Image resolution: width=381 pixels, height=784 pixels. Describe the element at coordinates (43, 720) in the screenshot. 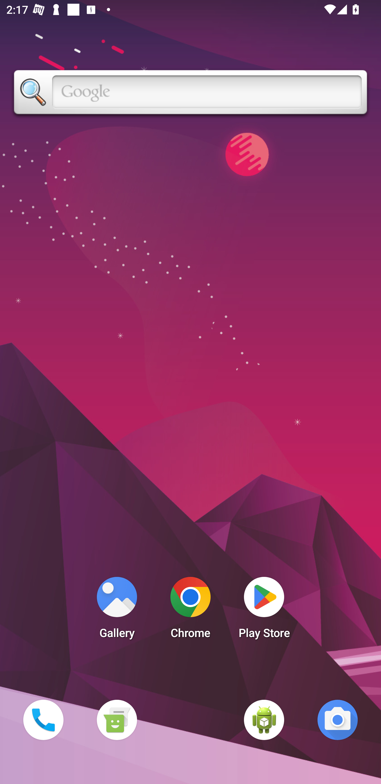

I see `Phone` at that location.